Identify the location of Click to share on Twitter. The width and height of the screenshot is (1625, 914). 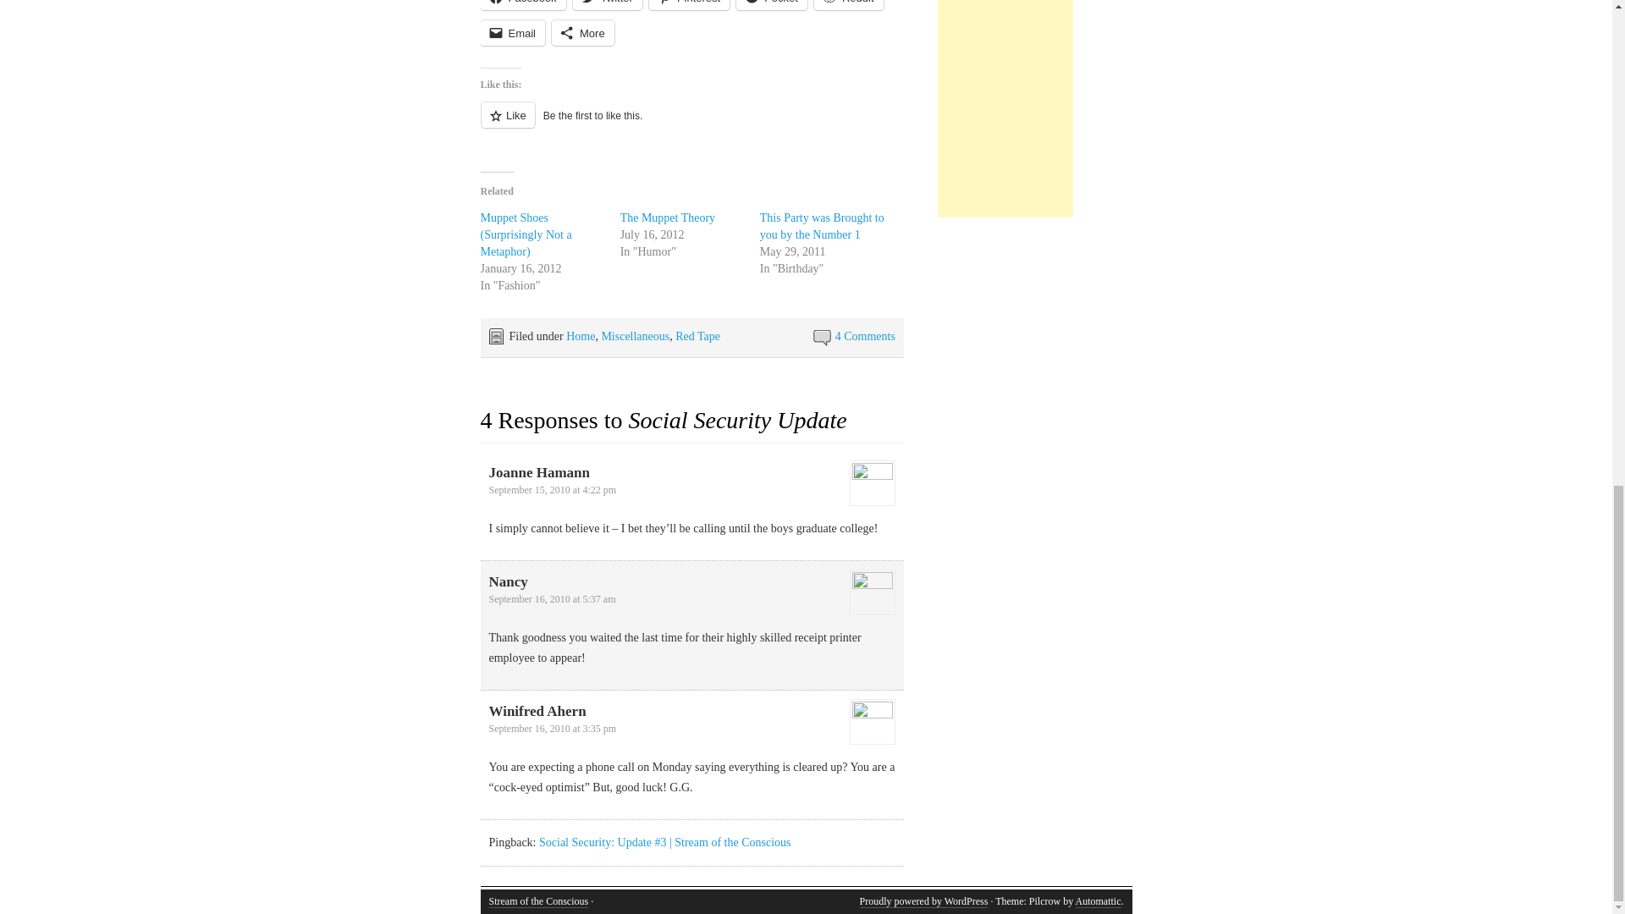
(608, 5).